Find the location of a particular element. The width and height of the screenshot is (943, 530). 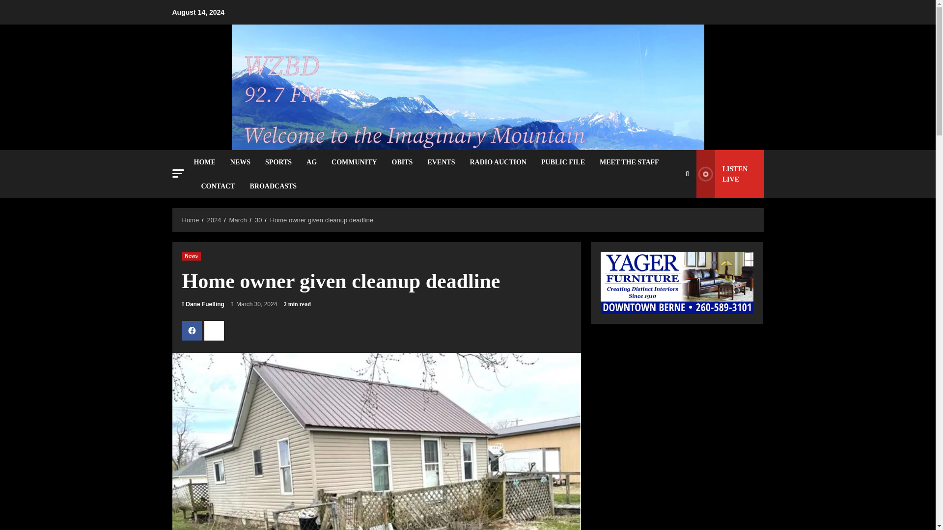

PUBLIC FILE is located at coordinates (563, 162).